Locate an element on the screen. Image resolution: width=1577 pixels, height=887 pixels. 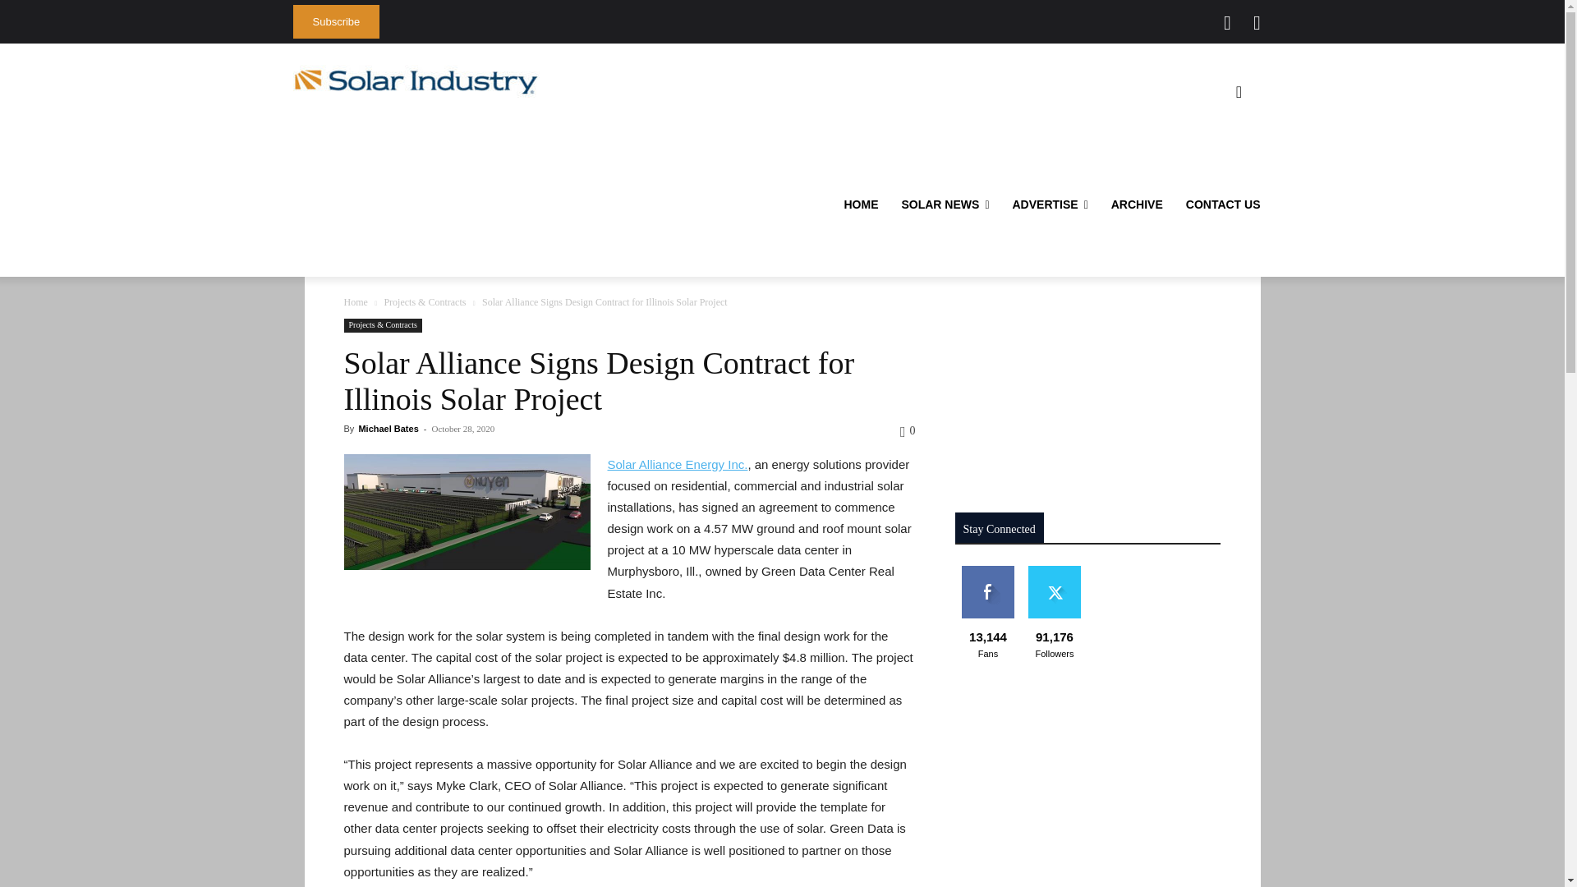
Rss is located at coordinates (1257, 23).